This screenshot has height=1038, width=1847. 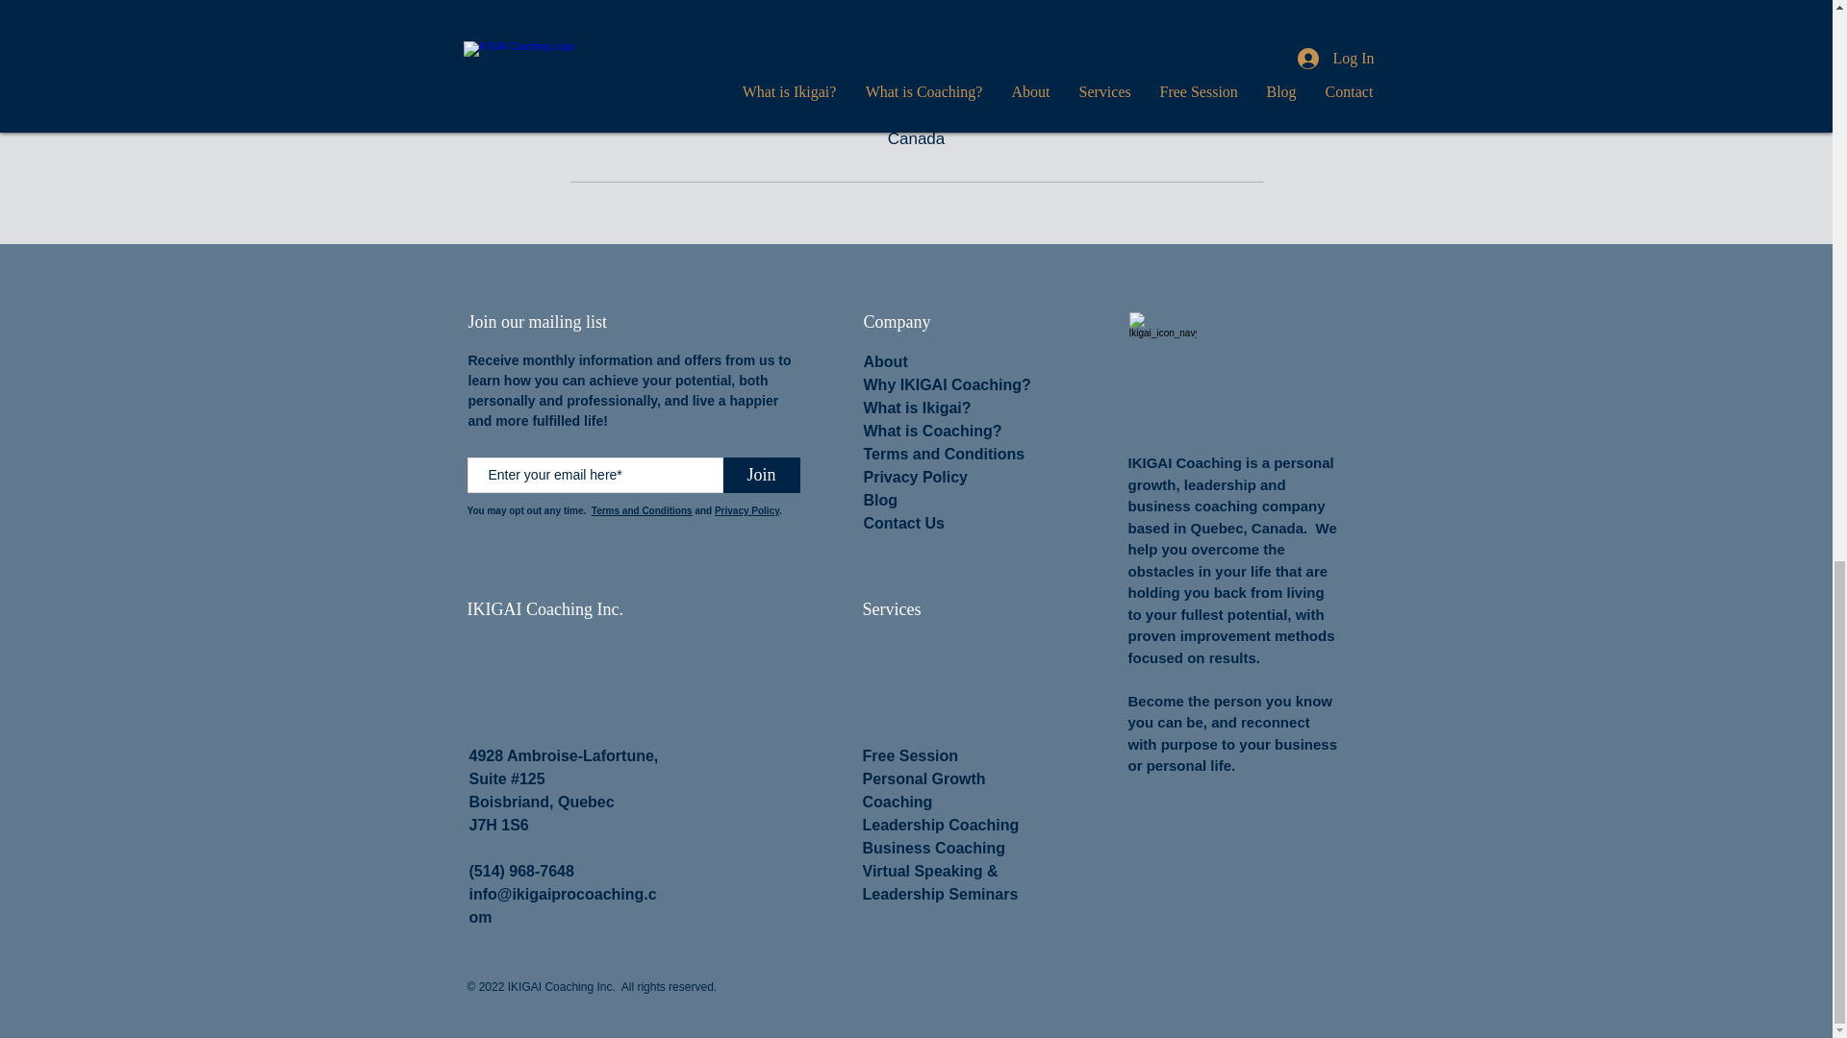 I want to click on Privacy Policy, so click(x=746, y=509).